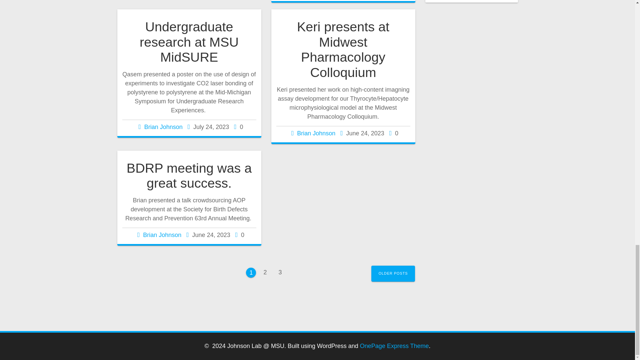  What do you see at coordinates (316, 133) in the screenshot?
I see `OLDER POSTS` at bounding box center [316, 133].